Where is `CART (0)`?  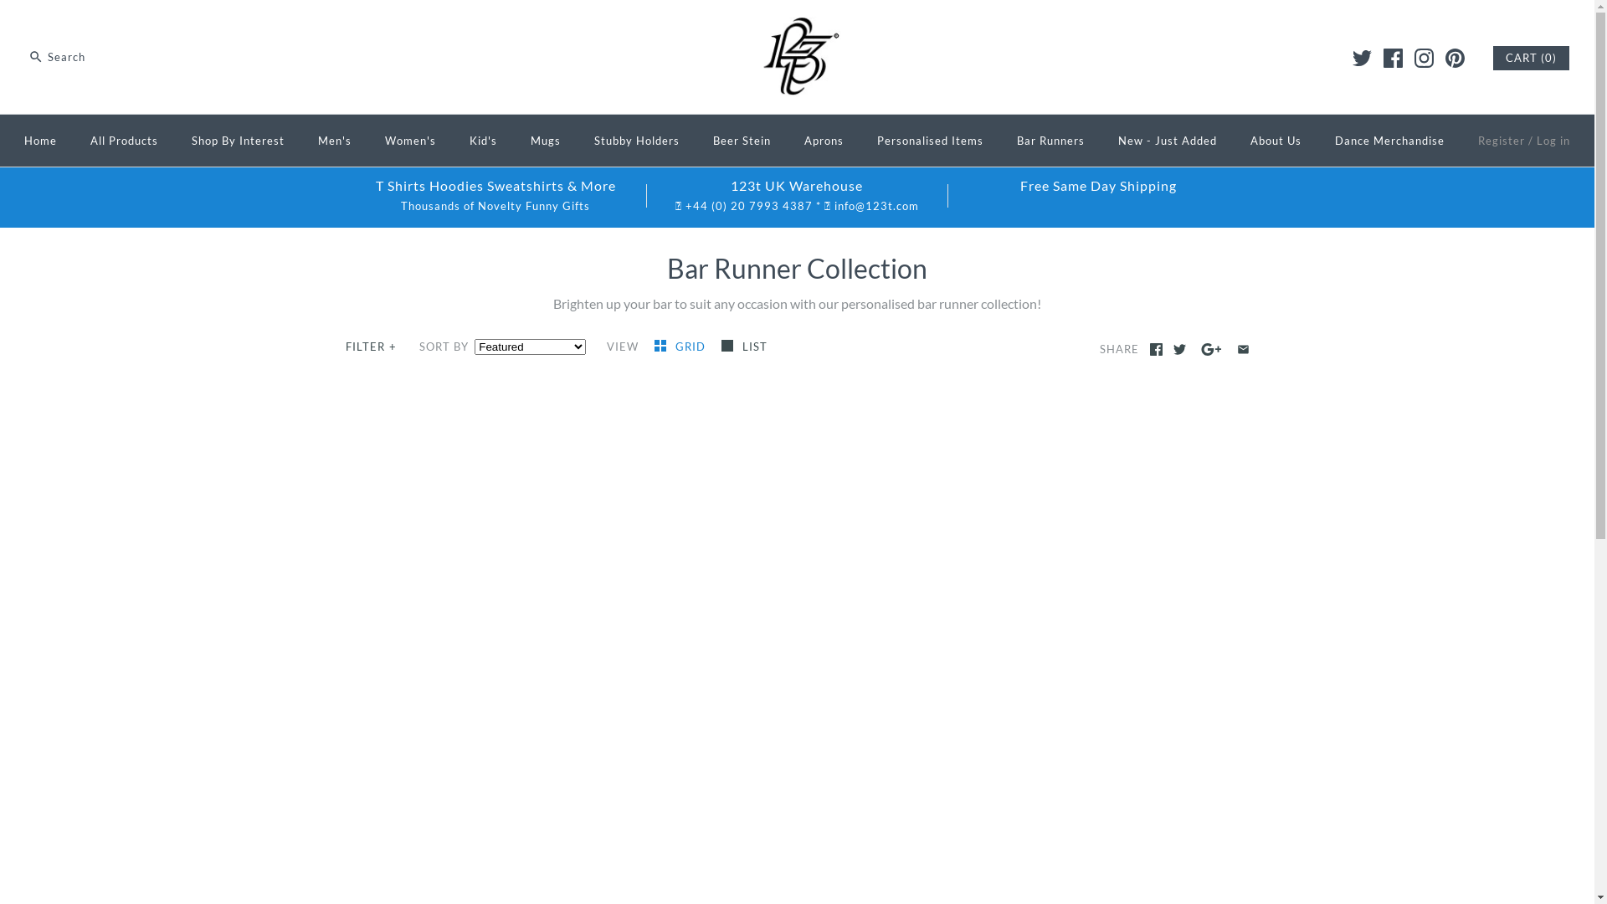 CART (0) is located at coordinates (1532, 59).